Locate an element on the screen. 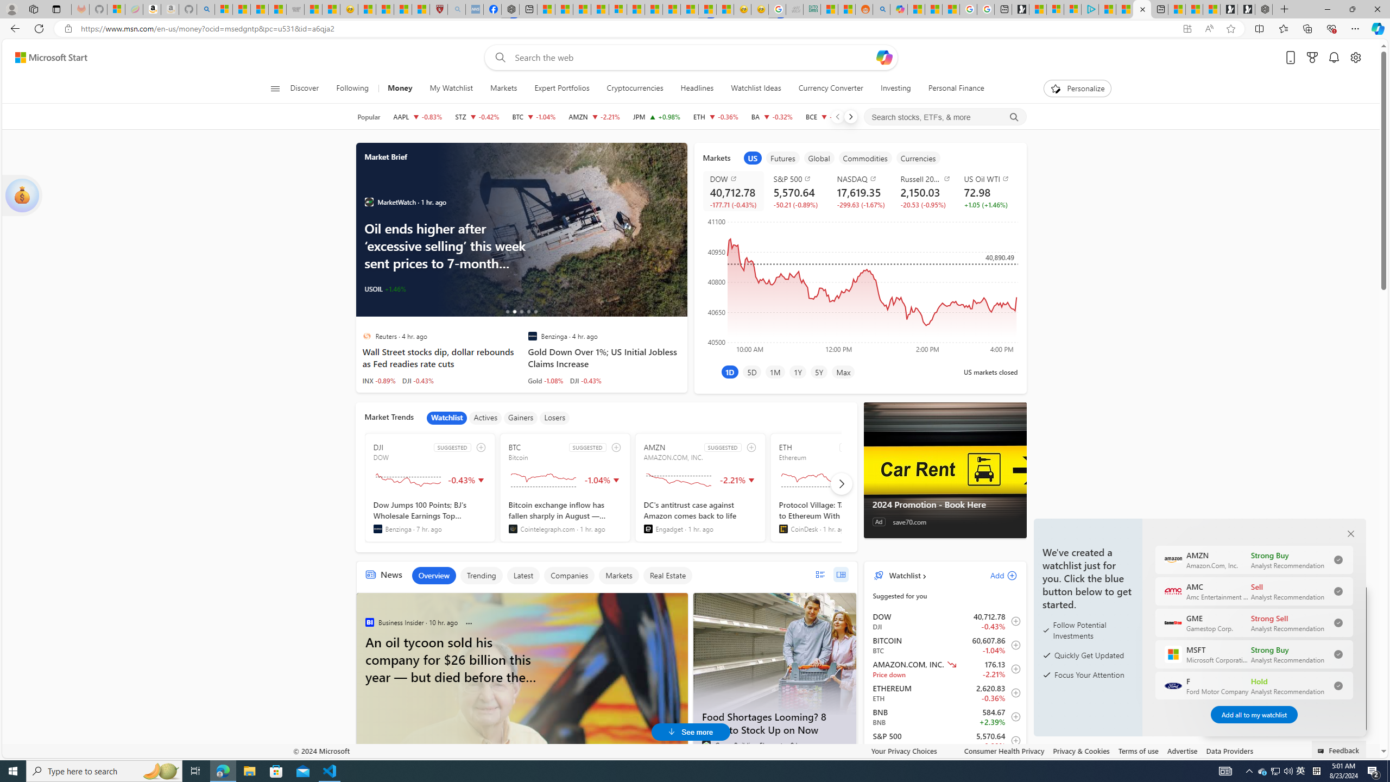  Open settings is located at coordinates (1356, 58).